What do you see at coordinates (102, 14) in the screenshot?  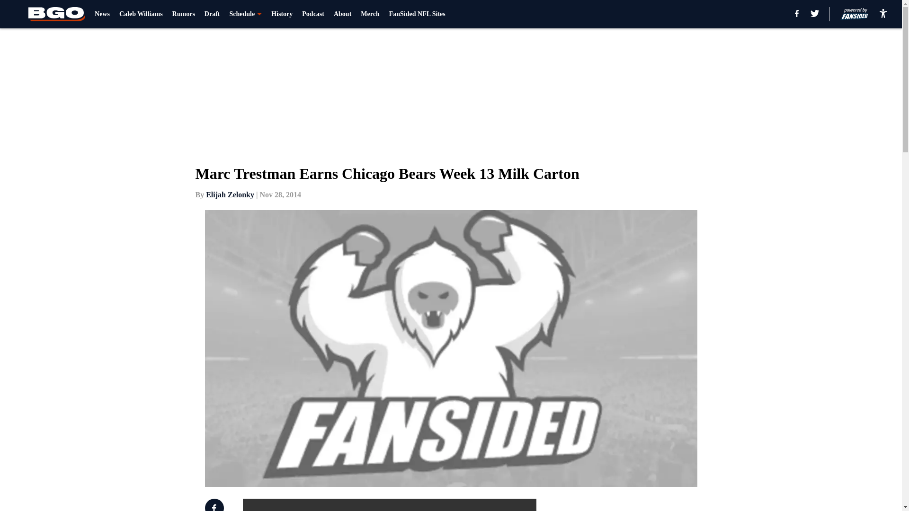 I see `News` at bounding box center [102, 14].